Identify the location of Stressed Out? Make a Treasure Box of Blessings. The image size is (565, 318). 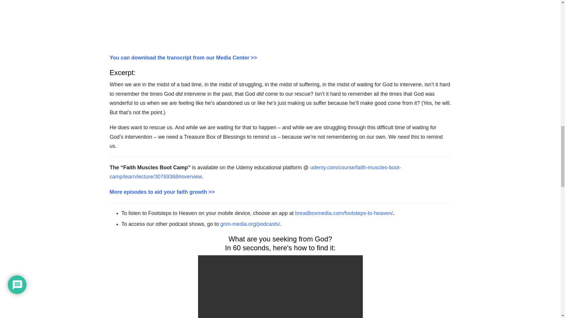
(280, 22).